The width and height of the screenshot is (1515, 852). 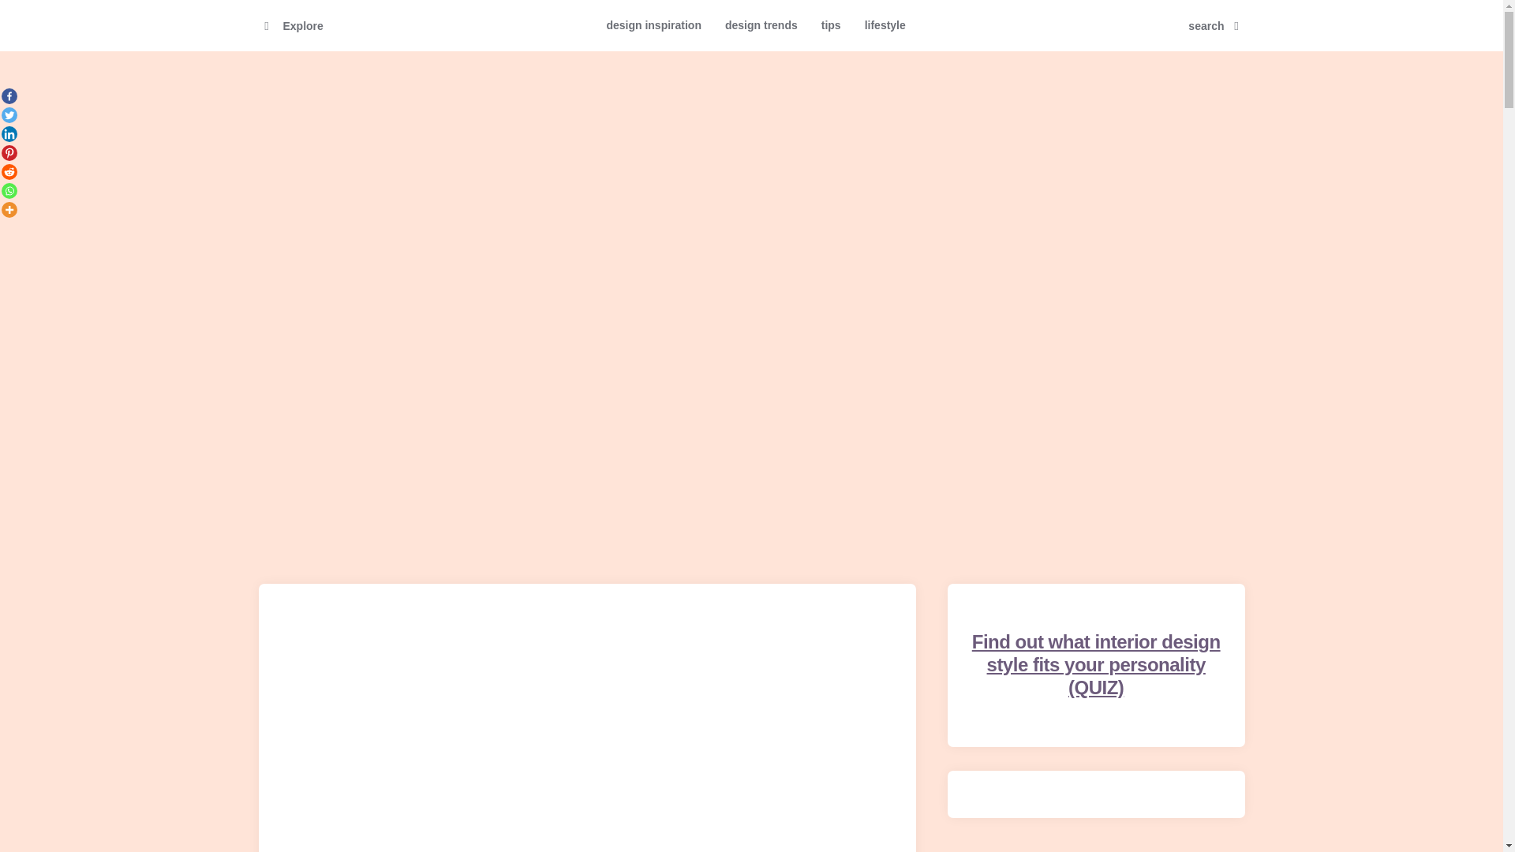 What do you see at coordinates (9, 96) in the screenshot?
I see `Facebook` at bounding box center [9, 96].